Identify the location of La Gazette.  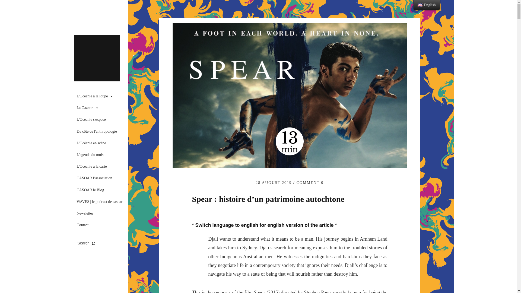
(101, 108).